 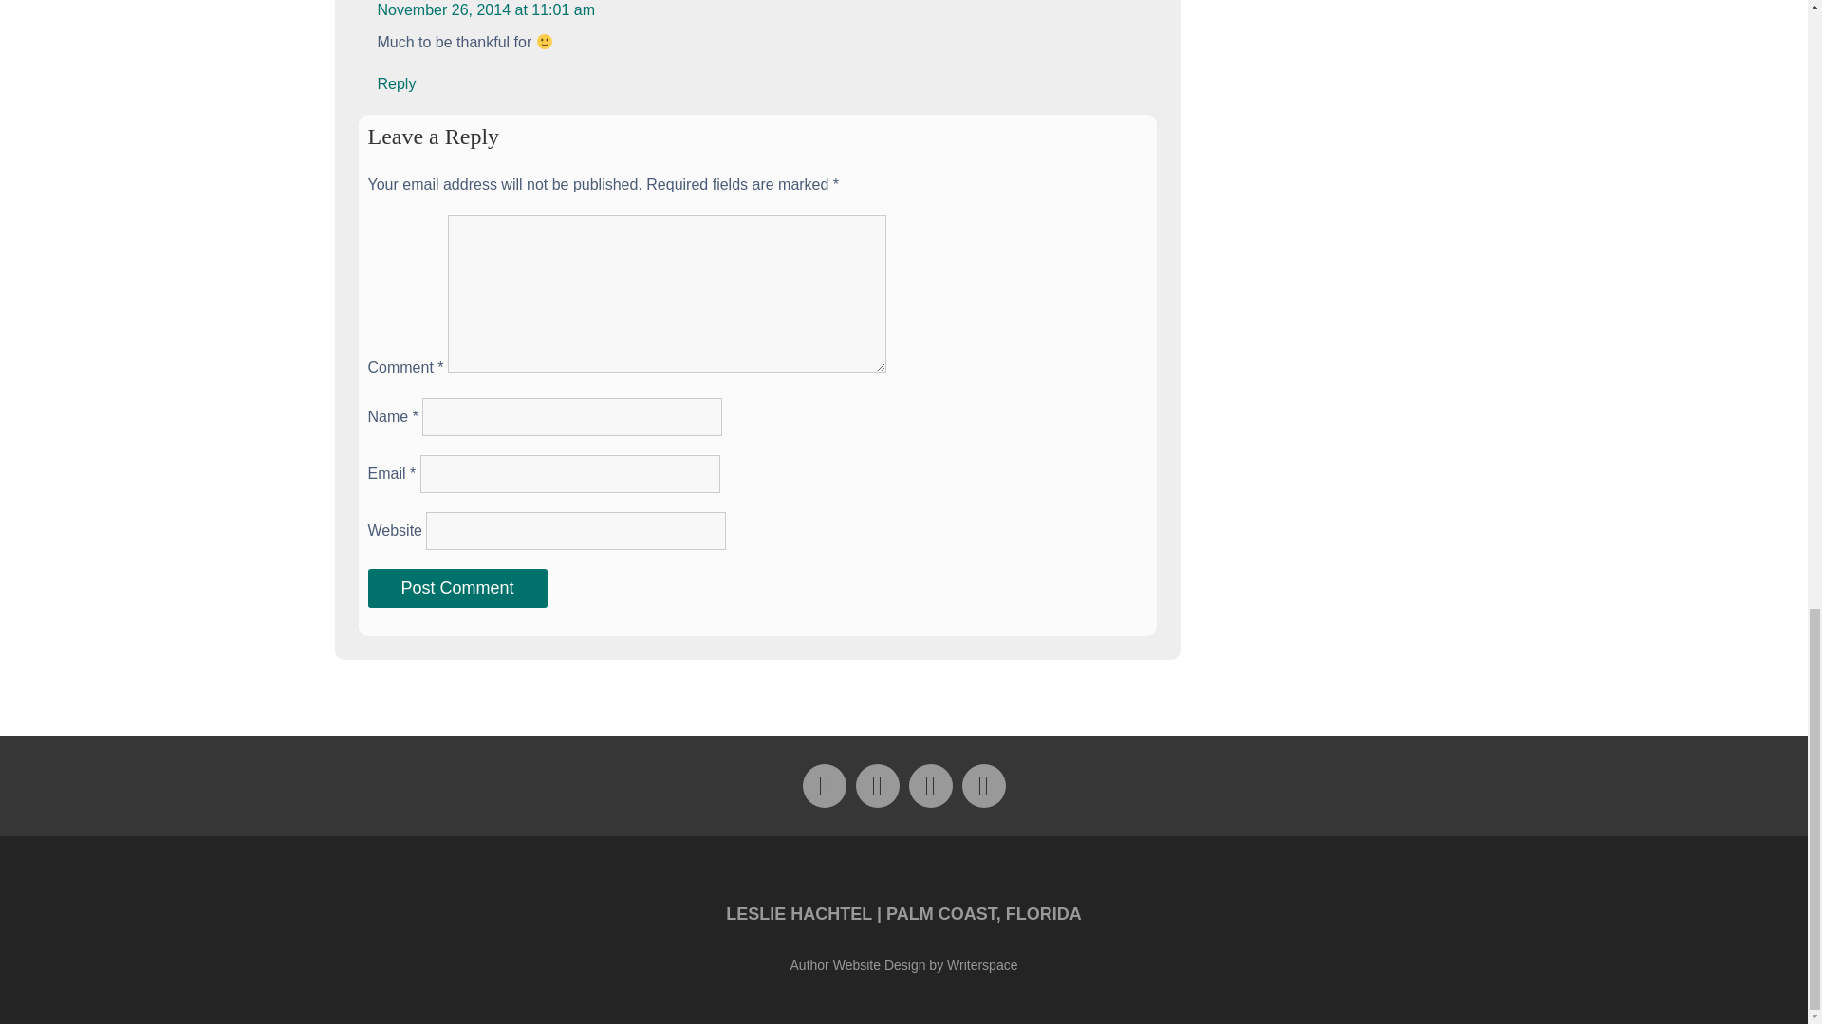 What do you see at coordinates (486, 9) in the screenshot?
I see `November 26, 2014 at 11:01 am` at bounding box center [486, 9].